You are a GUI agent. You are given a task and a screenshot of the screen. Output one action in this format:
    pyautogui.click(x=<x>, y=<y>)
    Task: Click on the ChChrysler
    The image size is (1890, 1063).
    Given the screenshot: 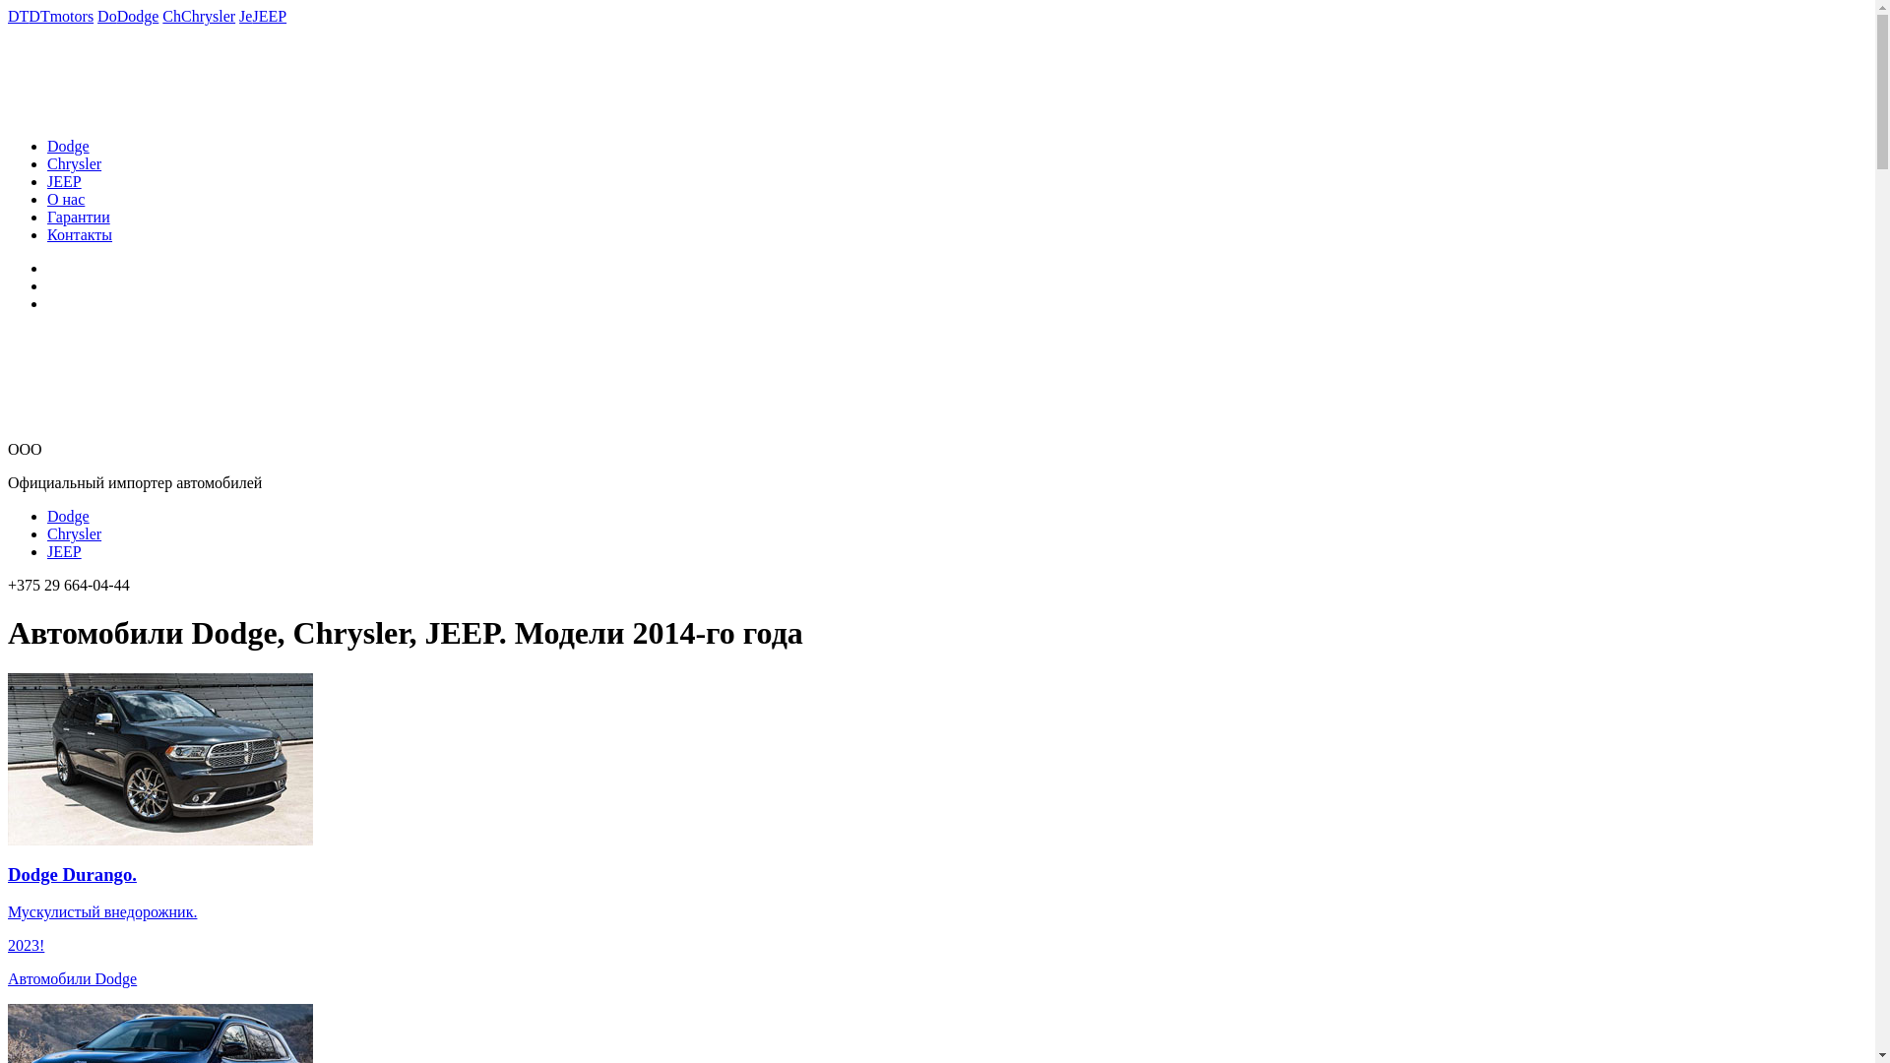 What is the action you would take?
    pyautogui.click(x=199, y=16)
    